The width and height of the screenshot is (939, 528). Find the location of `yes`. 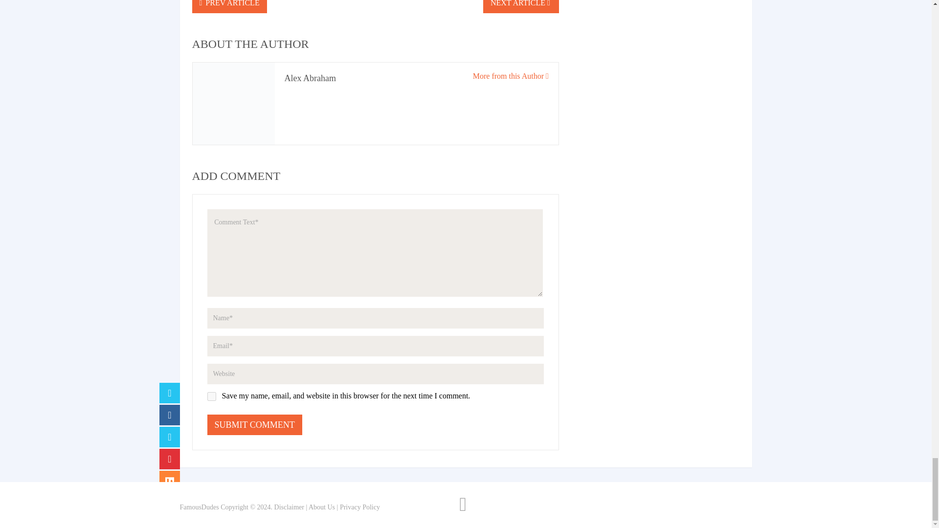

yes is located at coordinates (211, 396).